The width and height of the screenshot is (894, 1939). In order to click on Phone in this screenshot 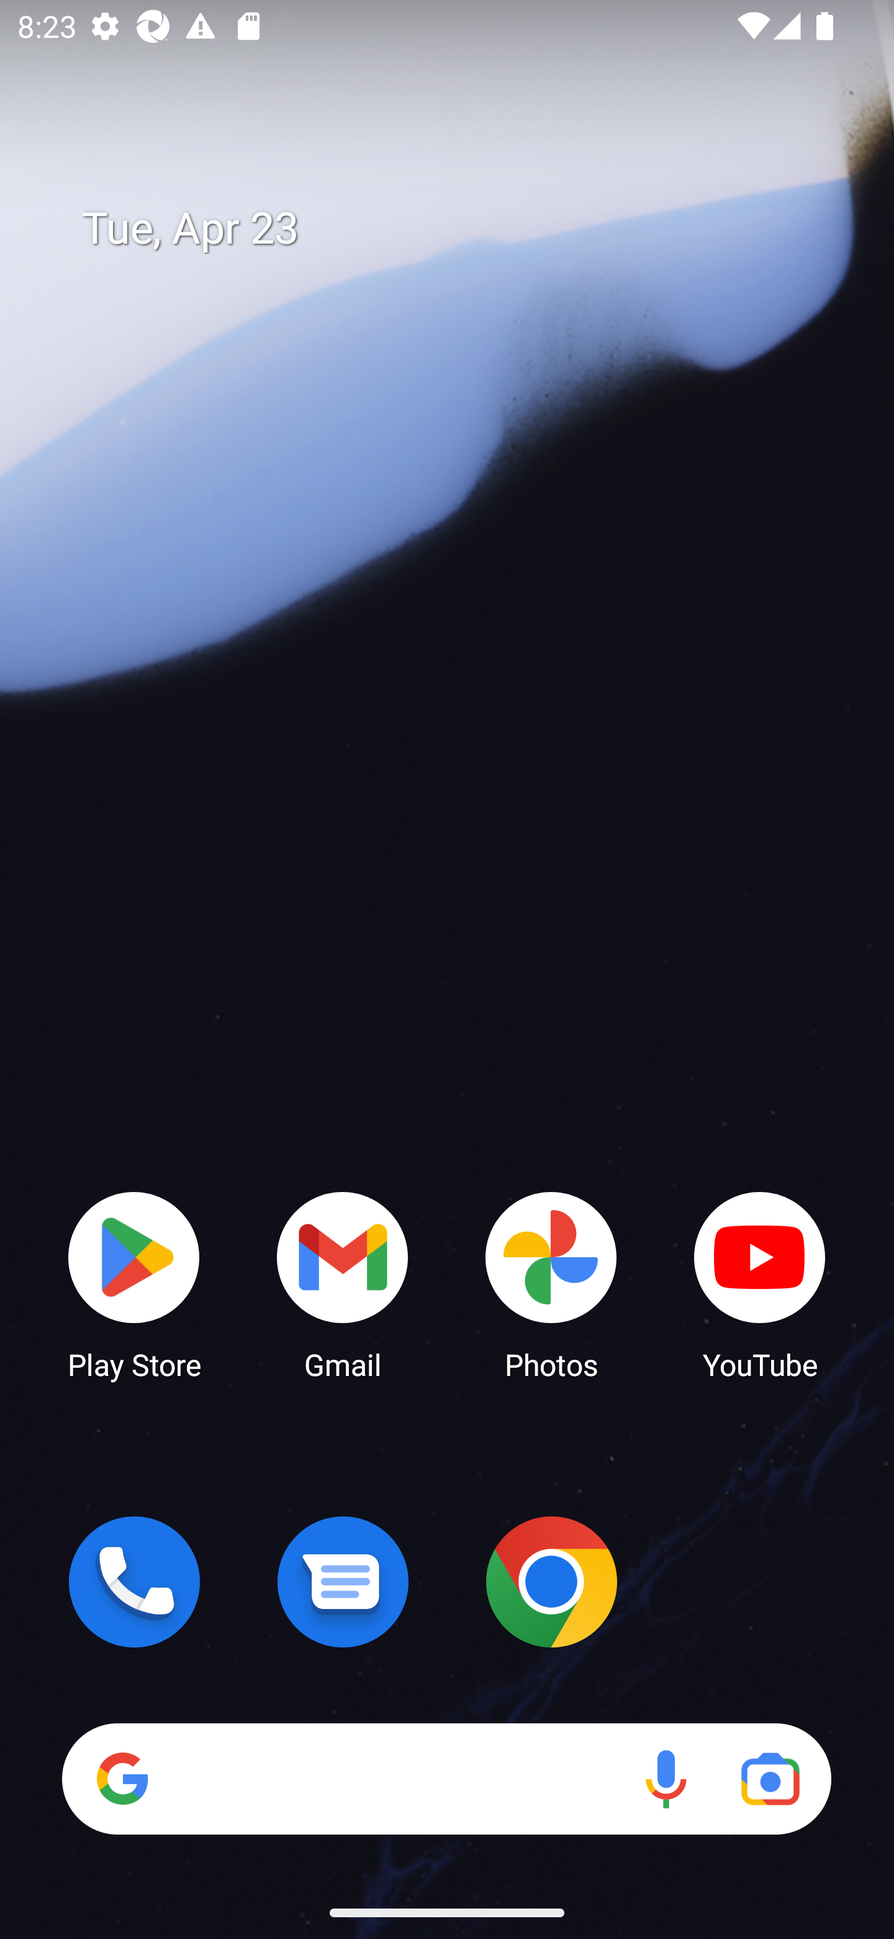, I will do `click(134, 1582)`.